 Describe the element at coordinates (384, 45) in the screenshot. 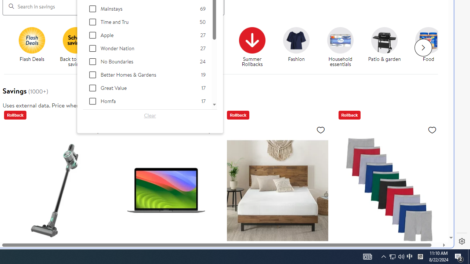

I see `Patio & garden Patio & garden` at that location.